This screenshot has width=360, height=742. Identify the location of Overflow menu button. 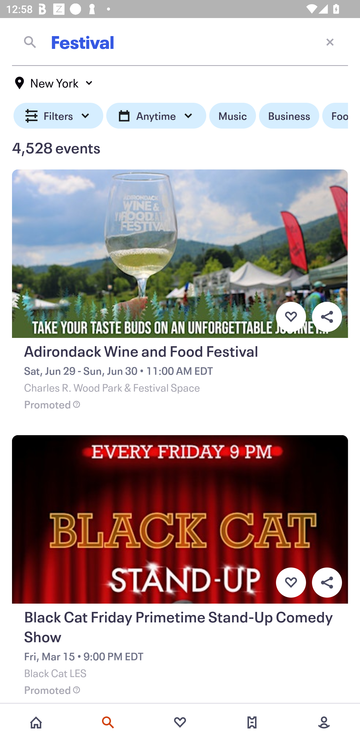
(327, 317).